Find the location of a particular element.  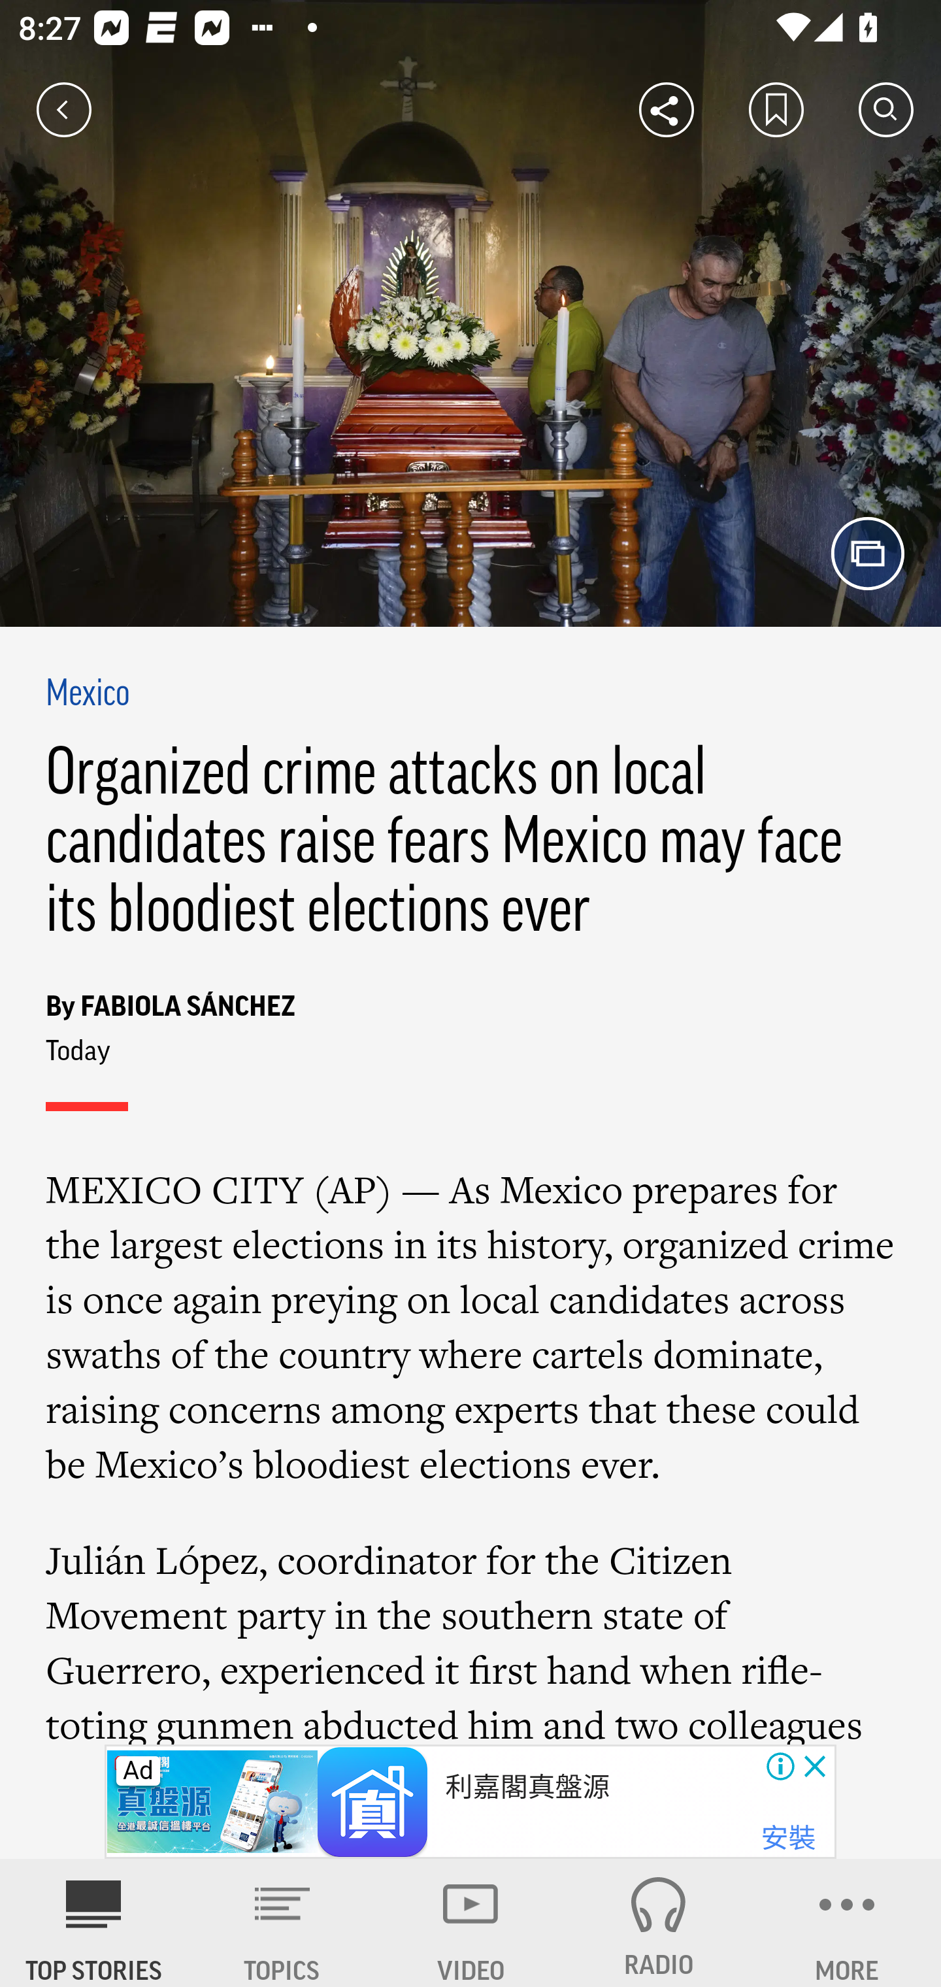

MORE is located at coordinates (847, 1923).